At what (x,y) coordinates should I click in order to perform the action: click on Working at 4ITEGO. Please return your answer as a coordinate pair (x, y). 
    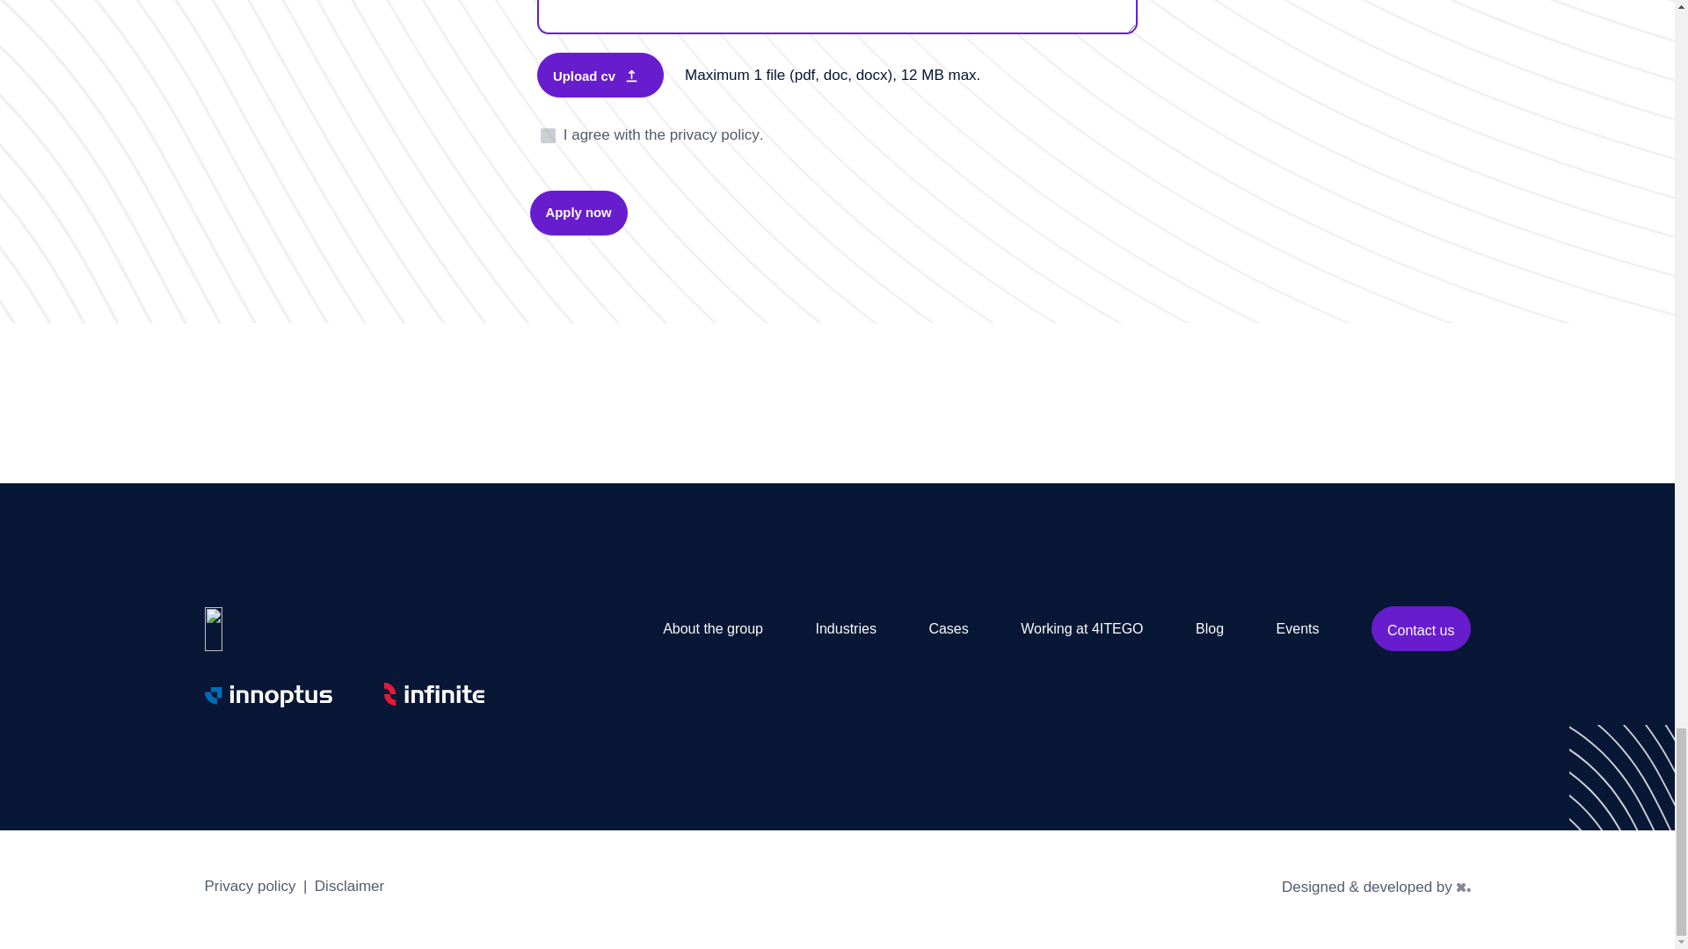
    Looking at the image, I should click on (1081, 628).